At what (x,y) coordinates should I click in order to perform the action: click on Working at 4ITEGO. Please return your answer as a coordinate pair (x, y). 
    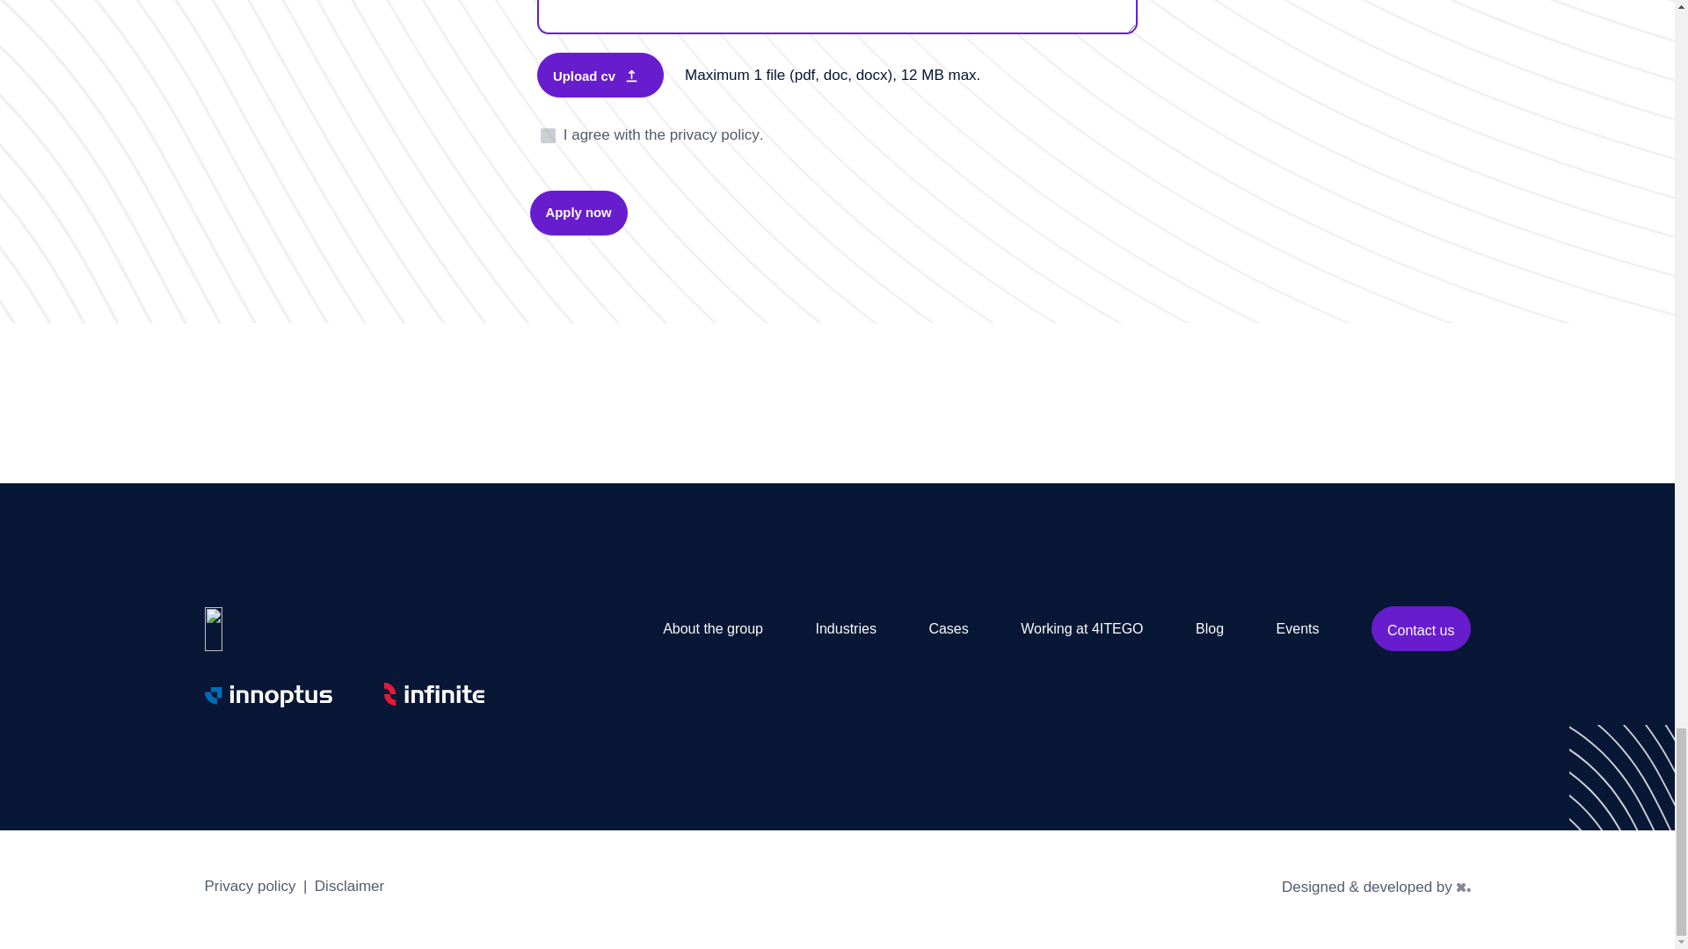
    Looking at the image, I should click on (1081, 628).